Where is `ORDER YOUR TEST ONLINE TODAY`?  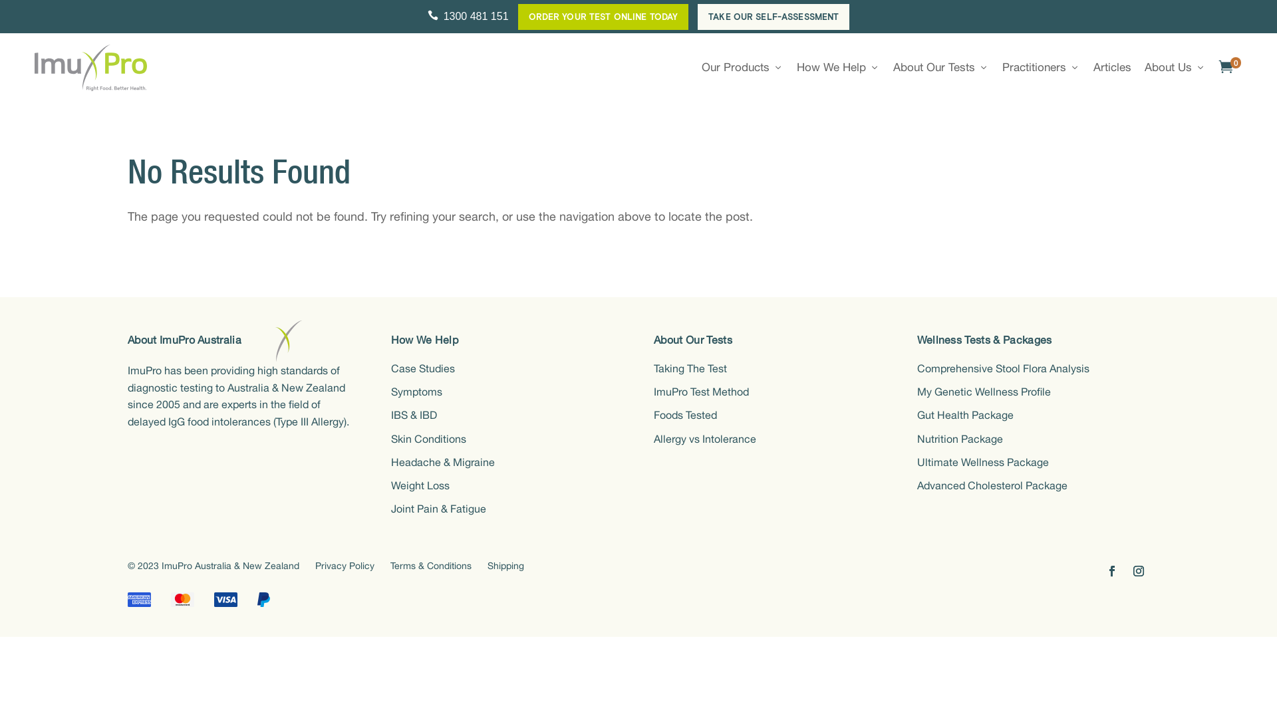
ORDER YOUR TEST ONLINE TODAY is located at coordinates (604, 17).